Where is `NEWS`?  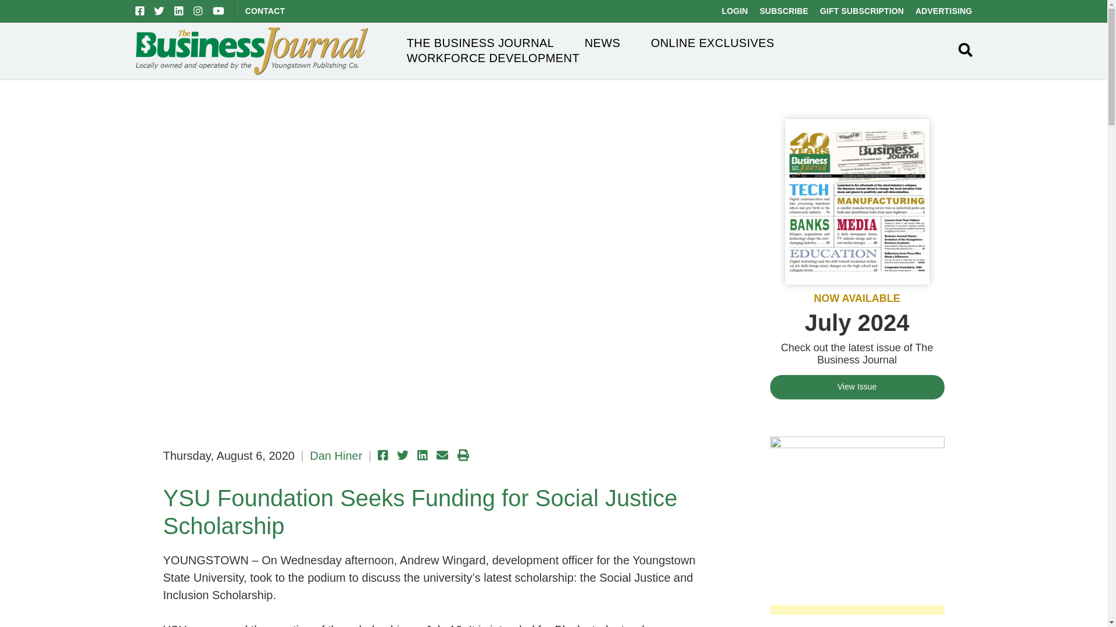
NEWS is located at coordinates (602, 43).